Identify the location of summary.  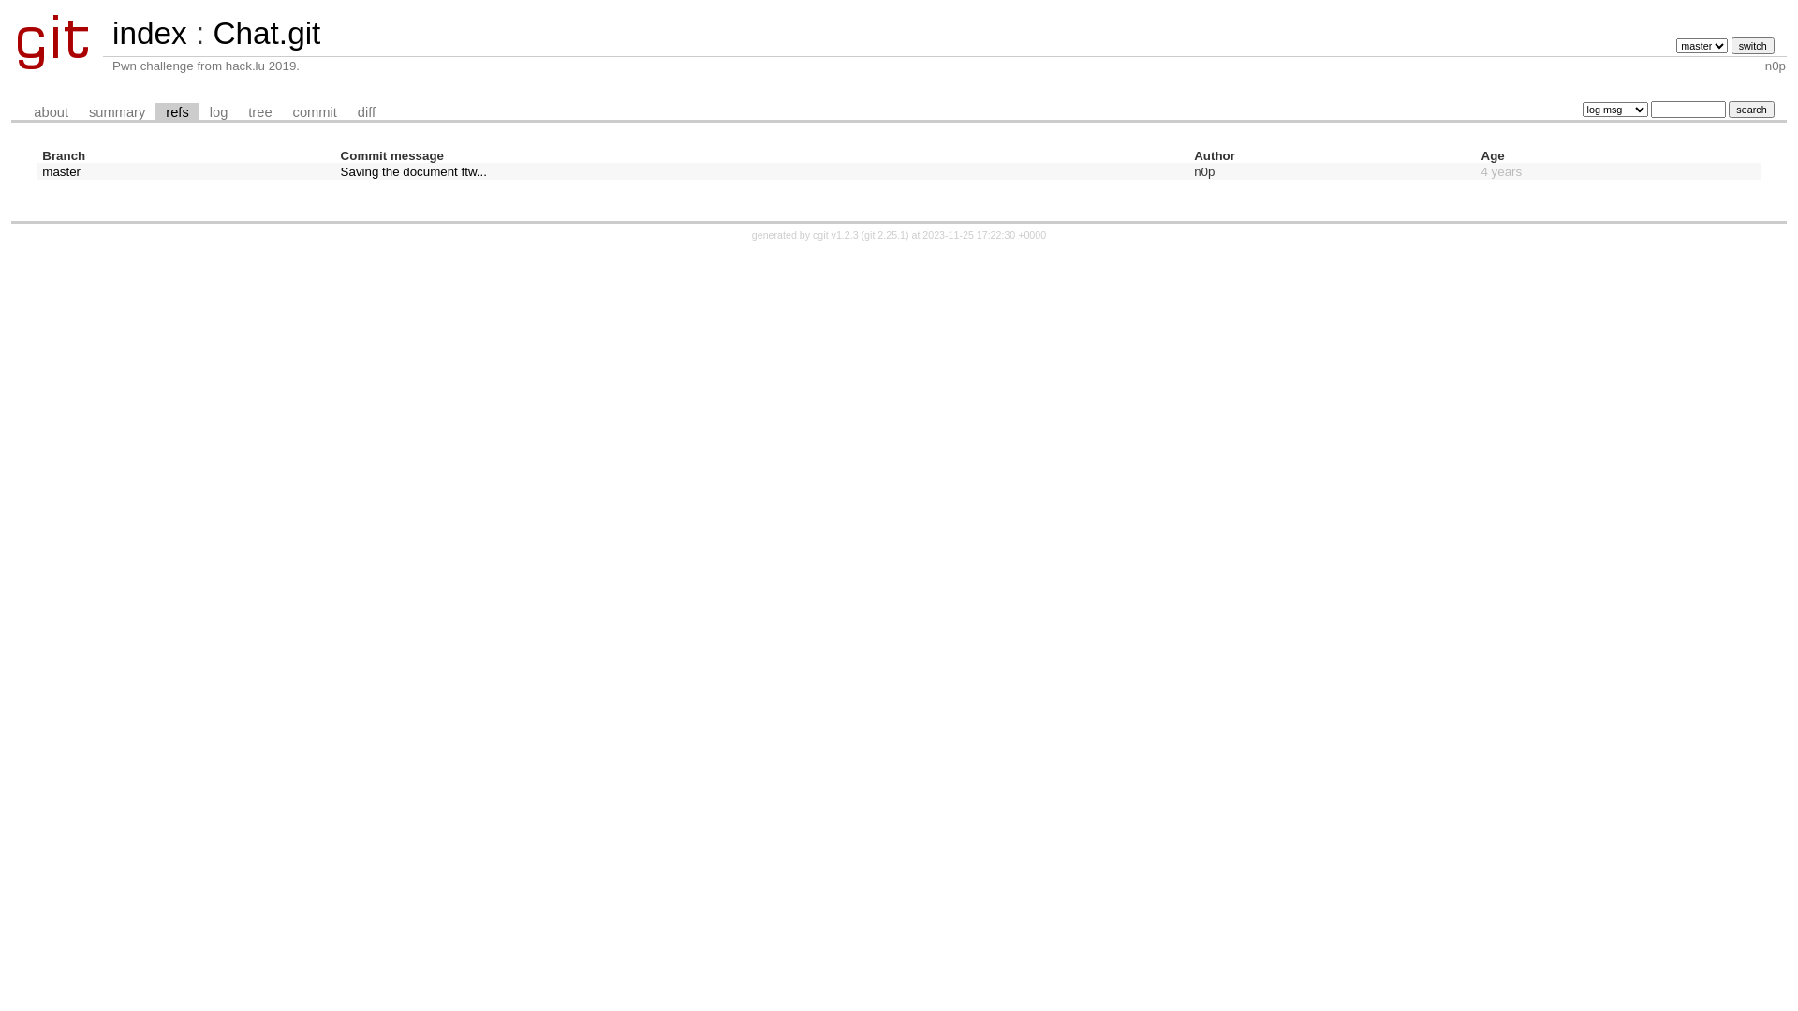
(117, 112).